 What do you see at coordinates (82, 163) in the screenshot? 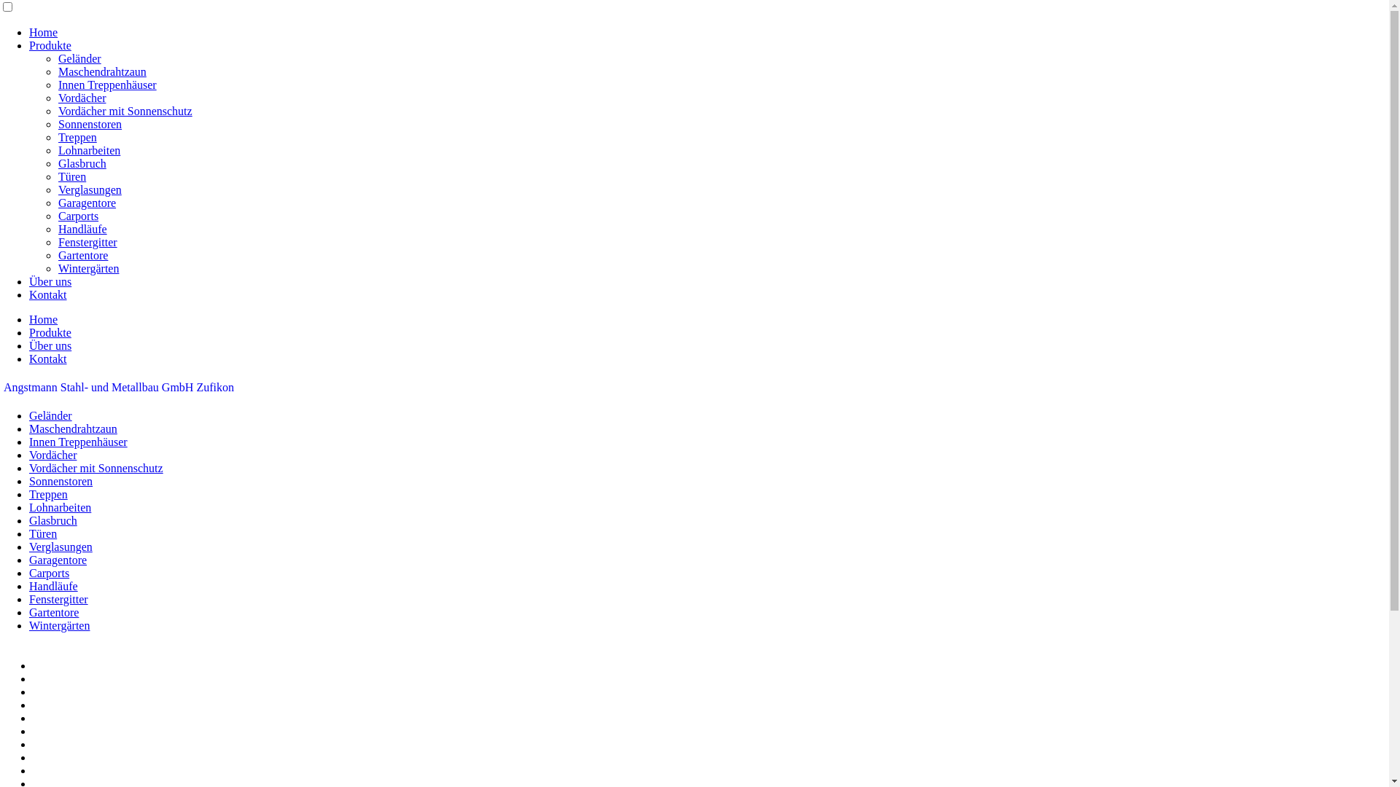
I see `Glasbruch` at bounding box center [82, 163].